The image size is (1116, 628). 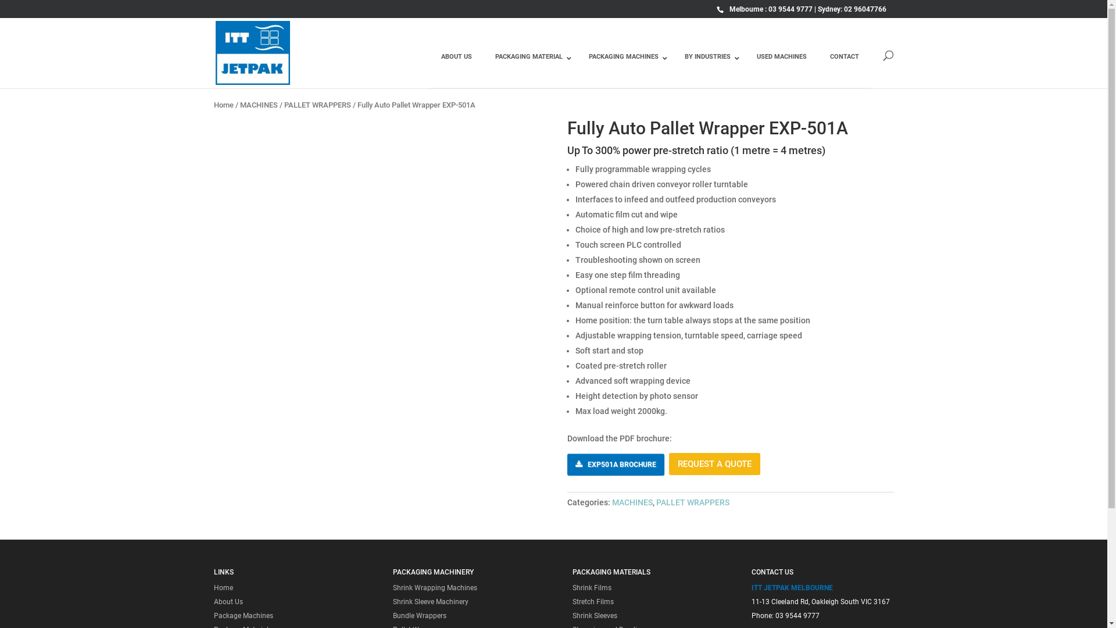 What do you see at coordinates (865, 9) in the screenshot?
I see `02 96047766` at bounding box center [865, 9].